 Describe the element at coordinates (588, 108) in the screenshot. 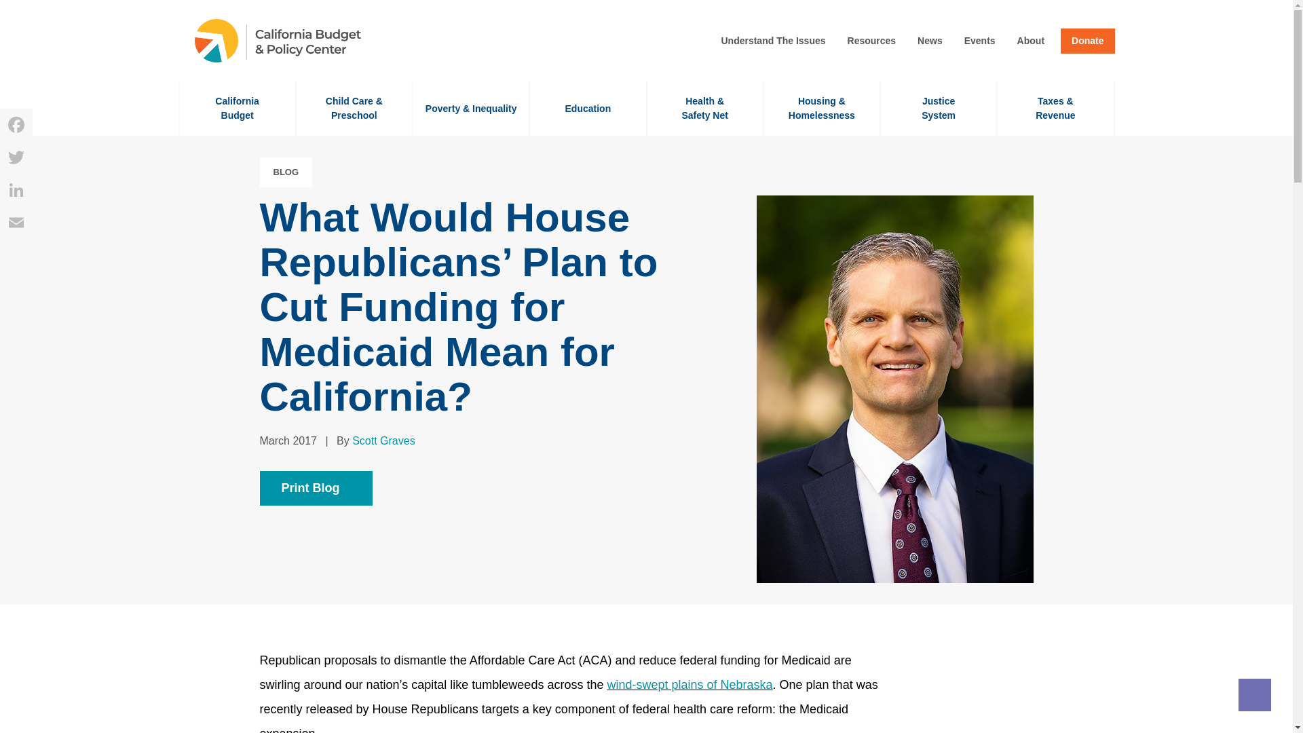

I see `Education` at that location.